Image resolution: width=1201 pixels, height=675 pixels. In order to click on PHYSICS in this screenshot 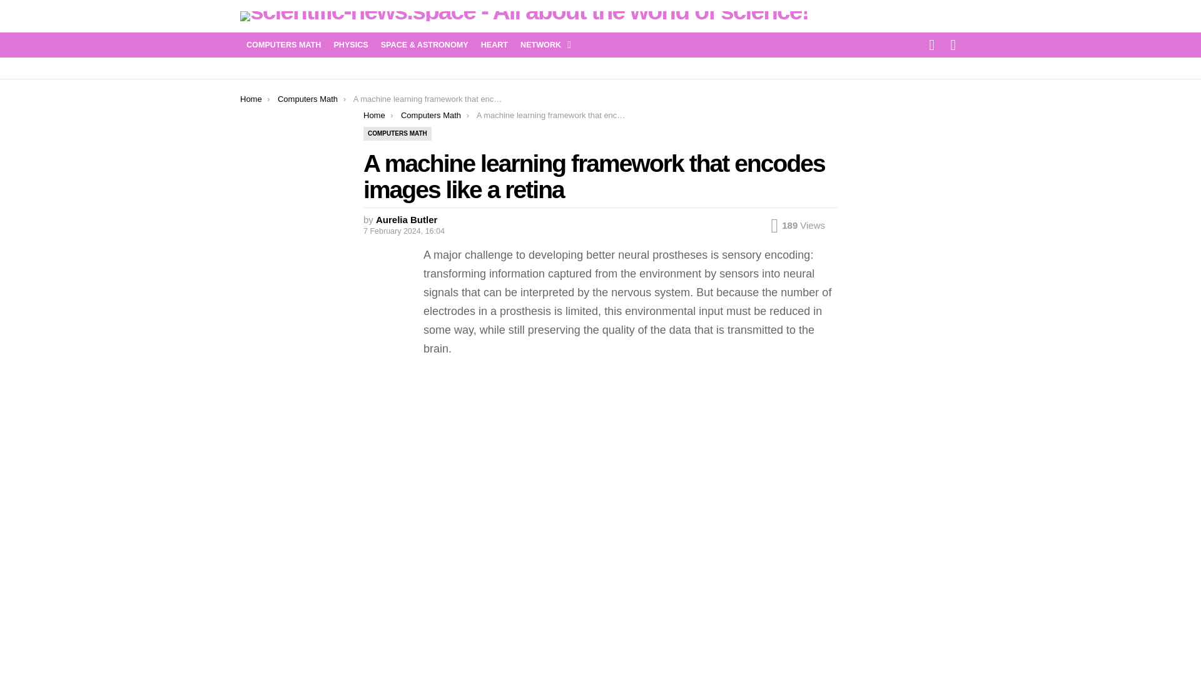, I will do `click(350, 45)`.